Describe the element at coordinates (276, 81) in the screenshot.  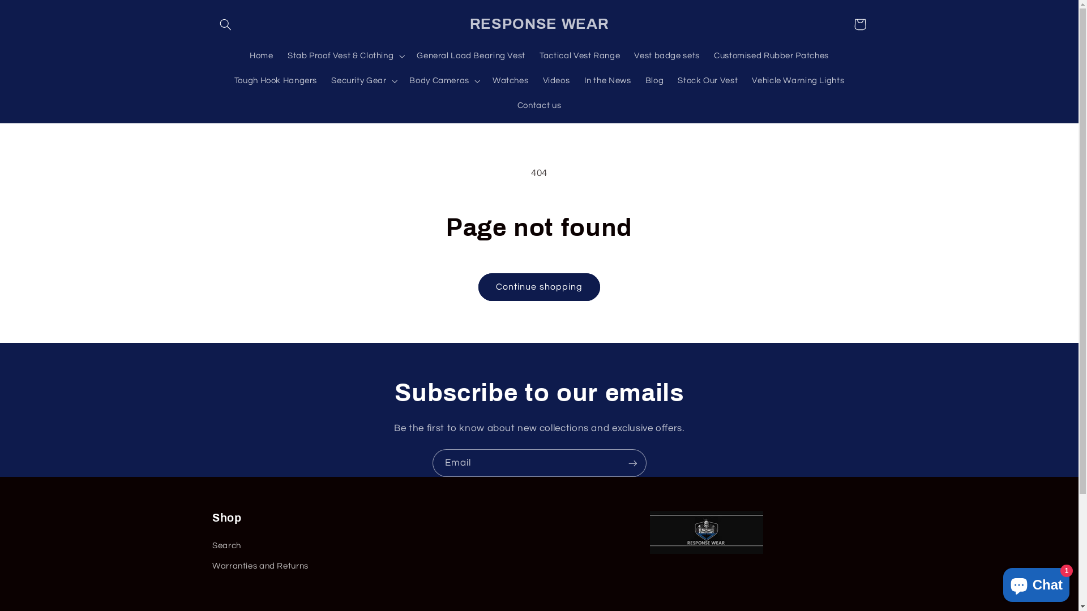
I see `Tough Hook Hangers` at that location.